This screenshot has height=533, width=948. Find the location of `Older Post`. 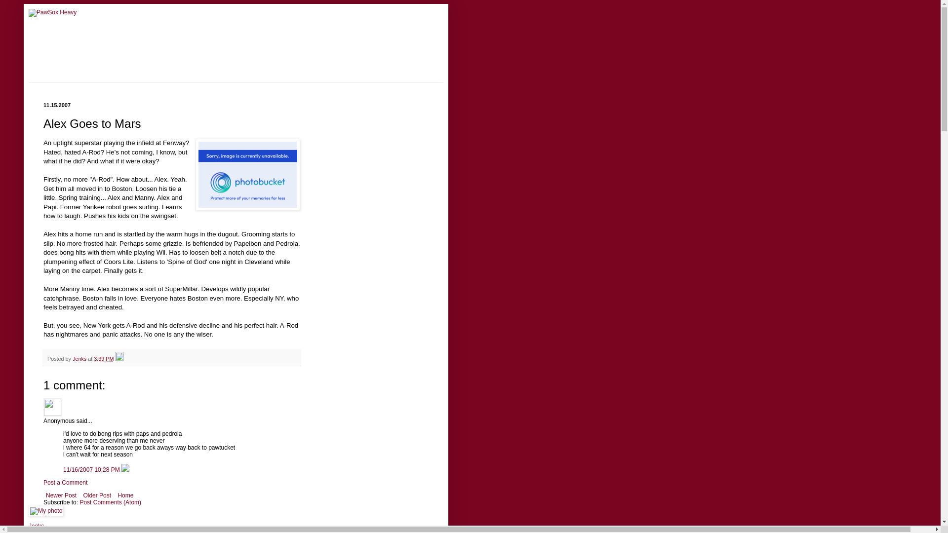

Older Post is located at coordinates (97, 495).